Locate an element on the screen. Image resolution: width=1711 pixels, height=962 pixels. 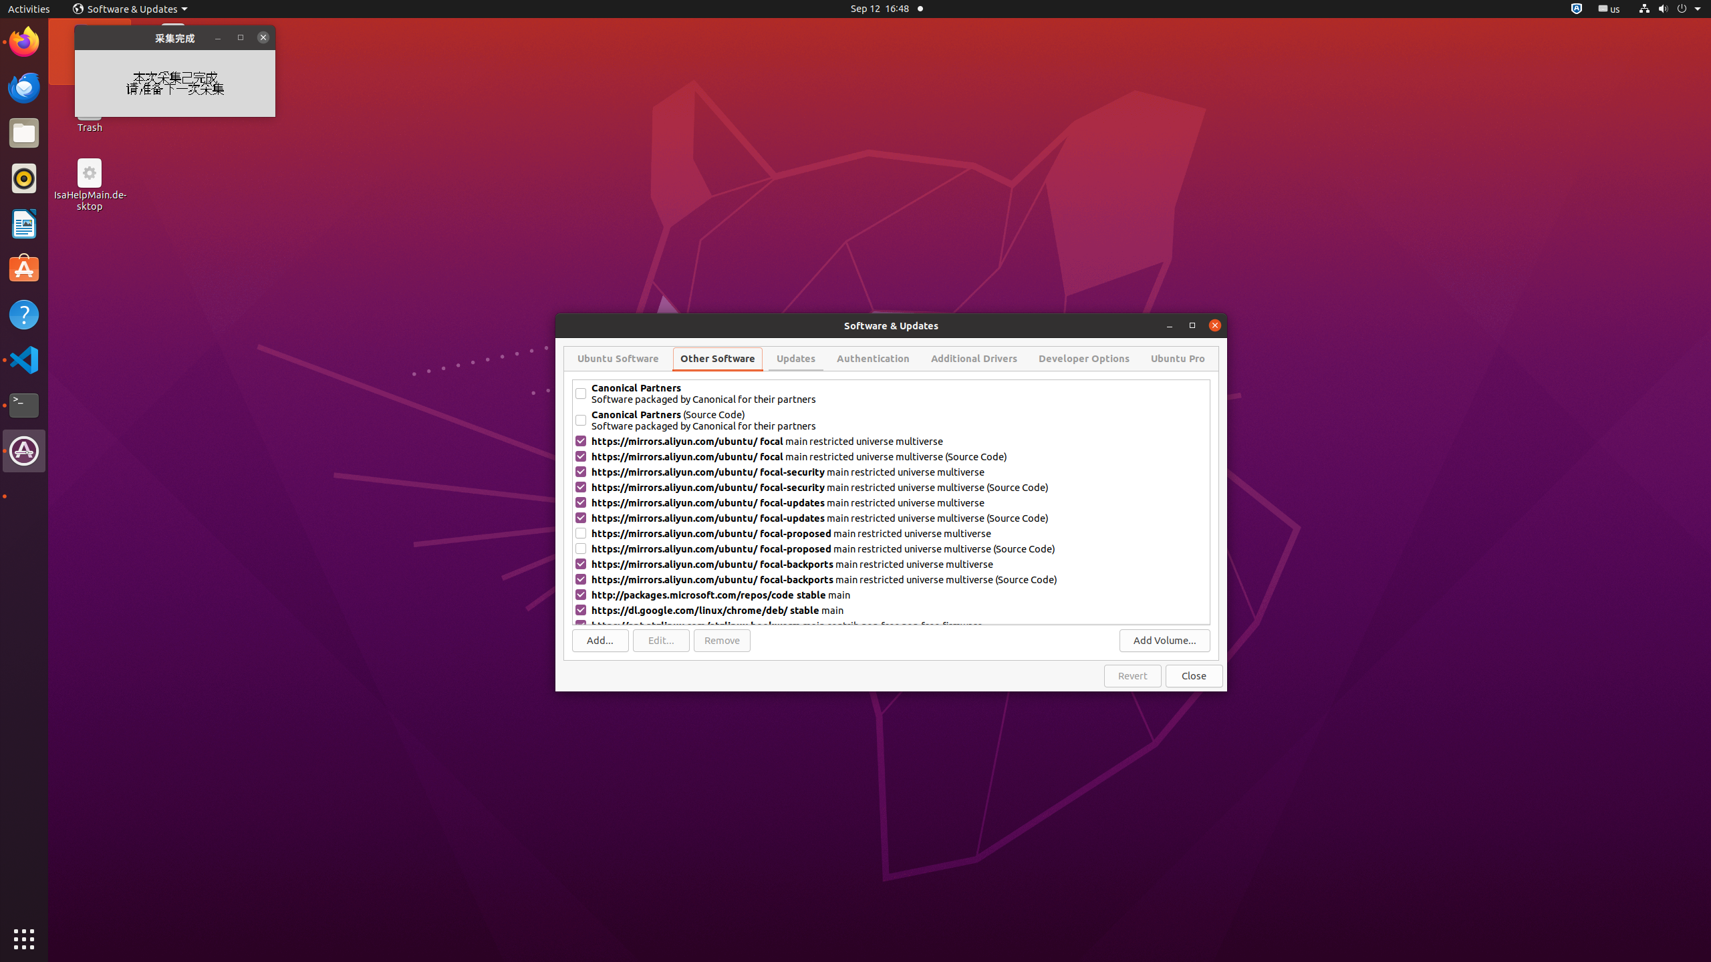
Developer Options is located at coordinates (1084, 359).